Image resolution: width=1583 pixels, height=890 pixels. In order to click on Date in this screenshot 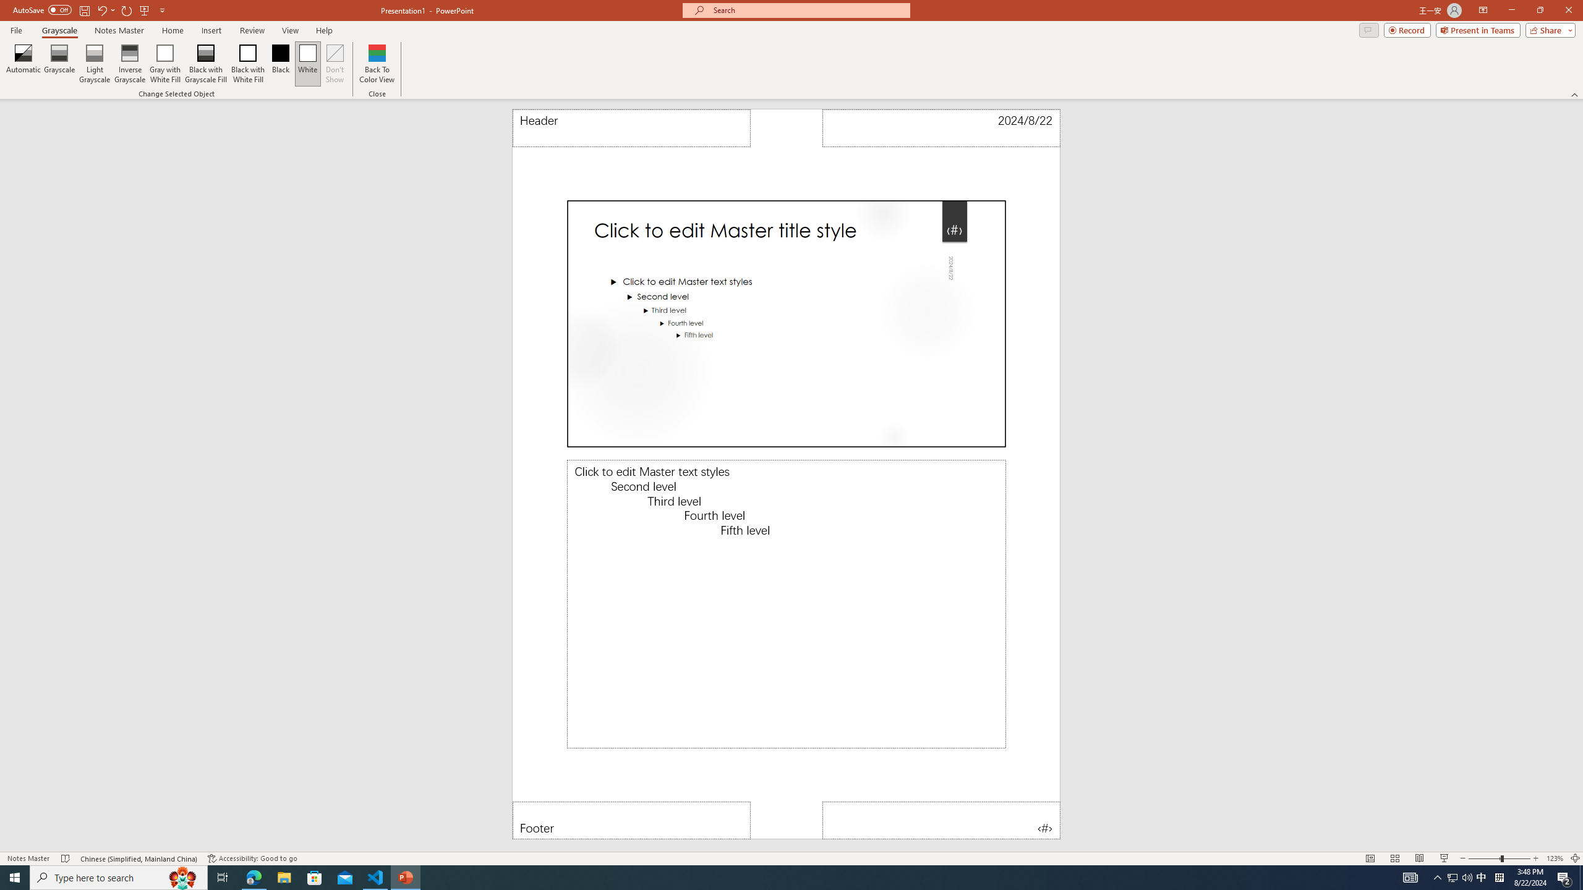, I will do `click(942, 128)`.